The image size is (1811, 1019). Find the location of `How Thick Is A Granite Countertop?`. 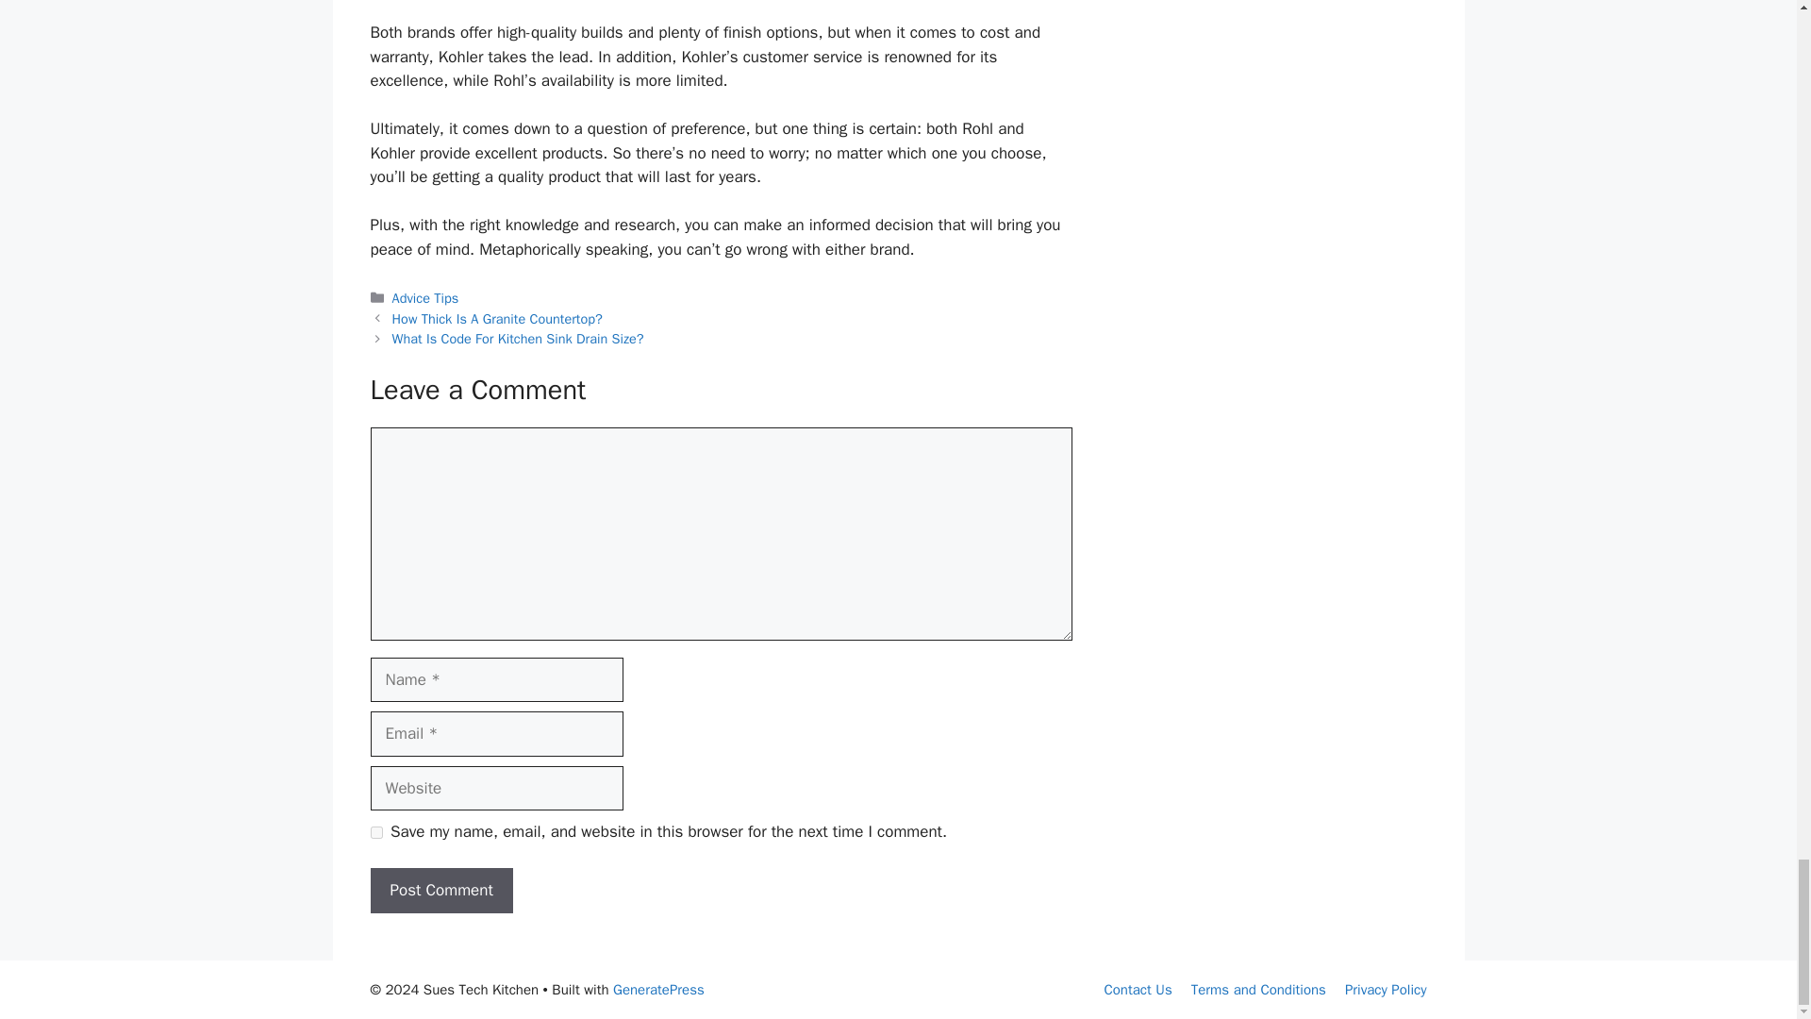

How Thick Is A Granite Countertop? is located at coordinates (498, 319).